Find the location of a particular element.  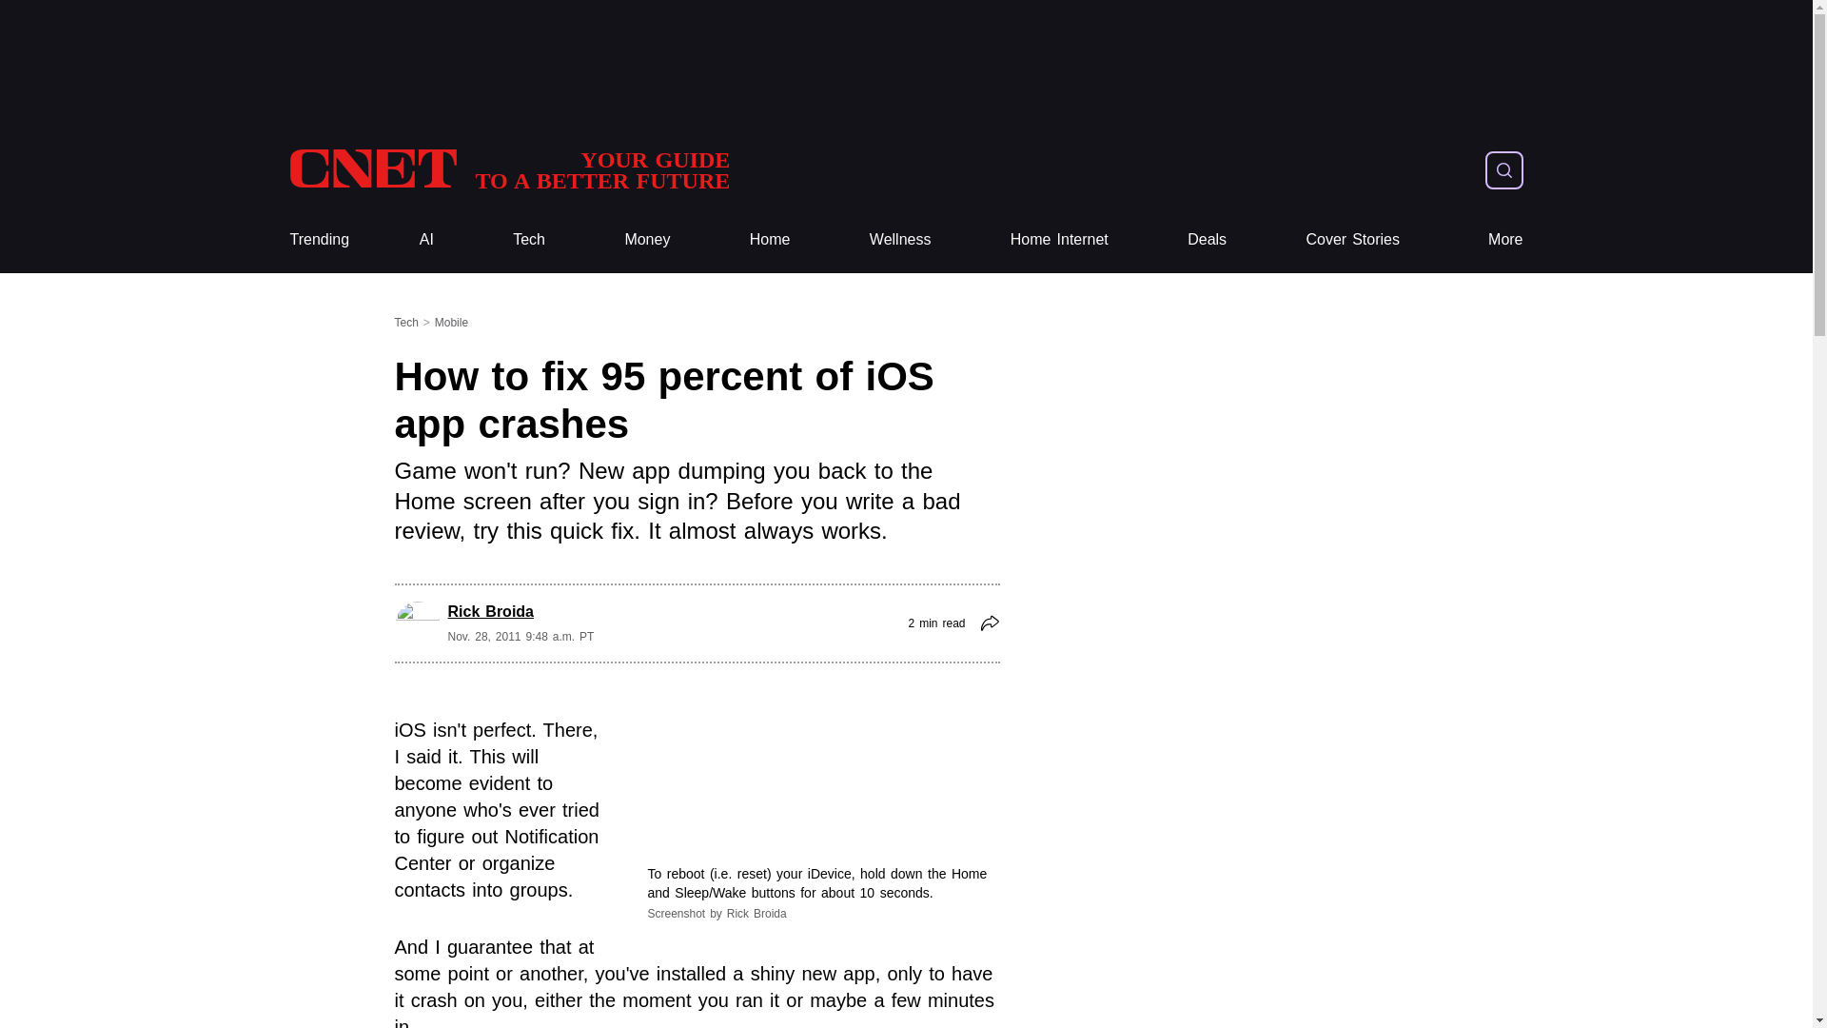

Home Internet is located at coordinates (1059, 240).